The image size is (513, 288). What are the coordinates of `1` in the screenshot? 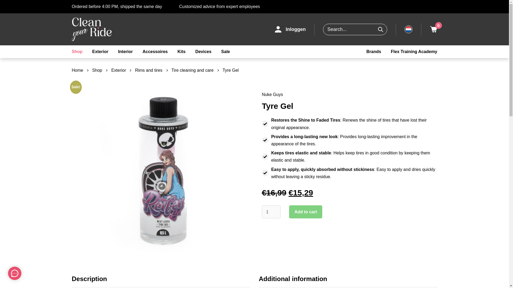 It's located at (271, 212).